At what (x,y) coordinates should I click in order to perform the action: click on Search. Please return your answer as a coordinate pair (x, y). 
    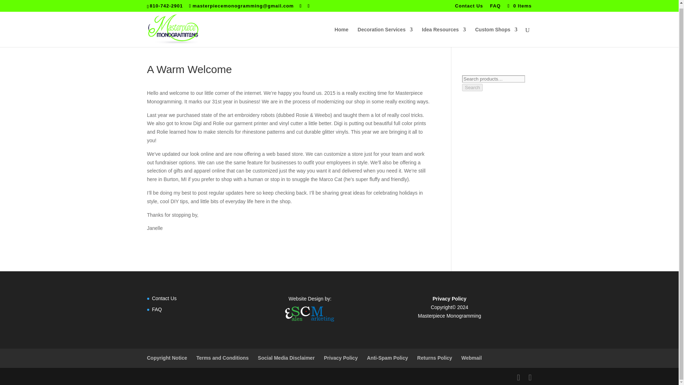
    Looking at the image, I should click on (472, 87).